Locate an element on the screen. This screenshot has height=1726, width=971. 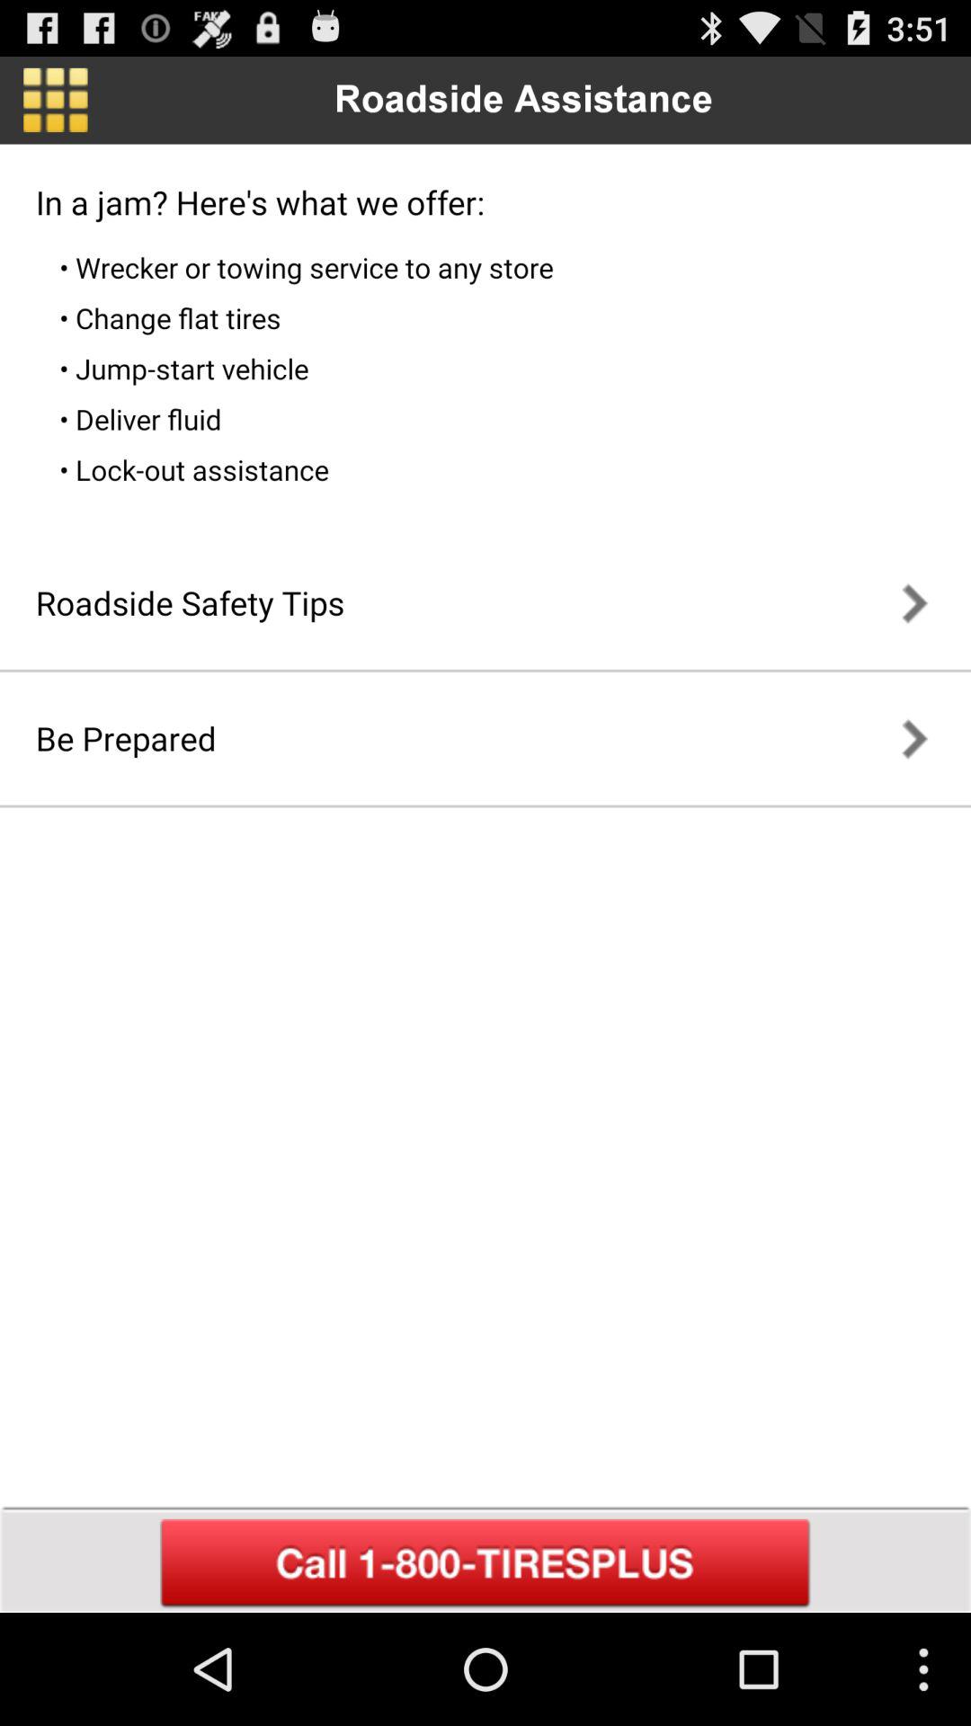
swipe to the roadside safety tips app is located at coordinates (190, 602).